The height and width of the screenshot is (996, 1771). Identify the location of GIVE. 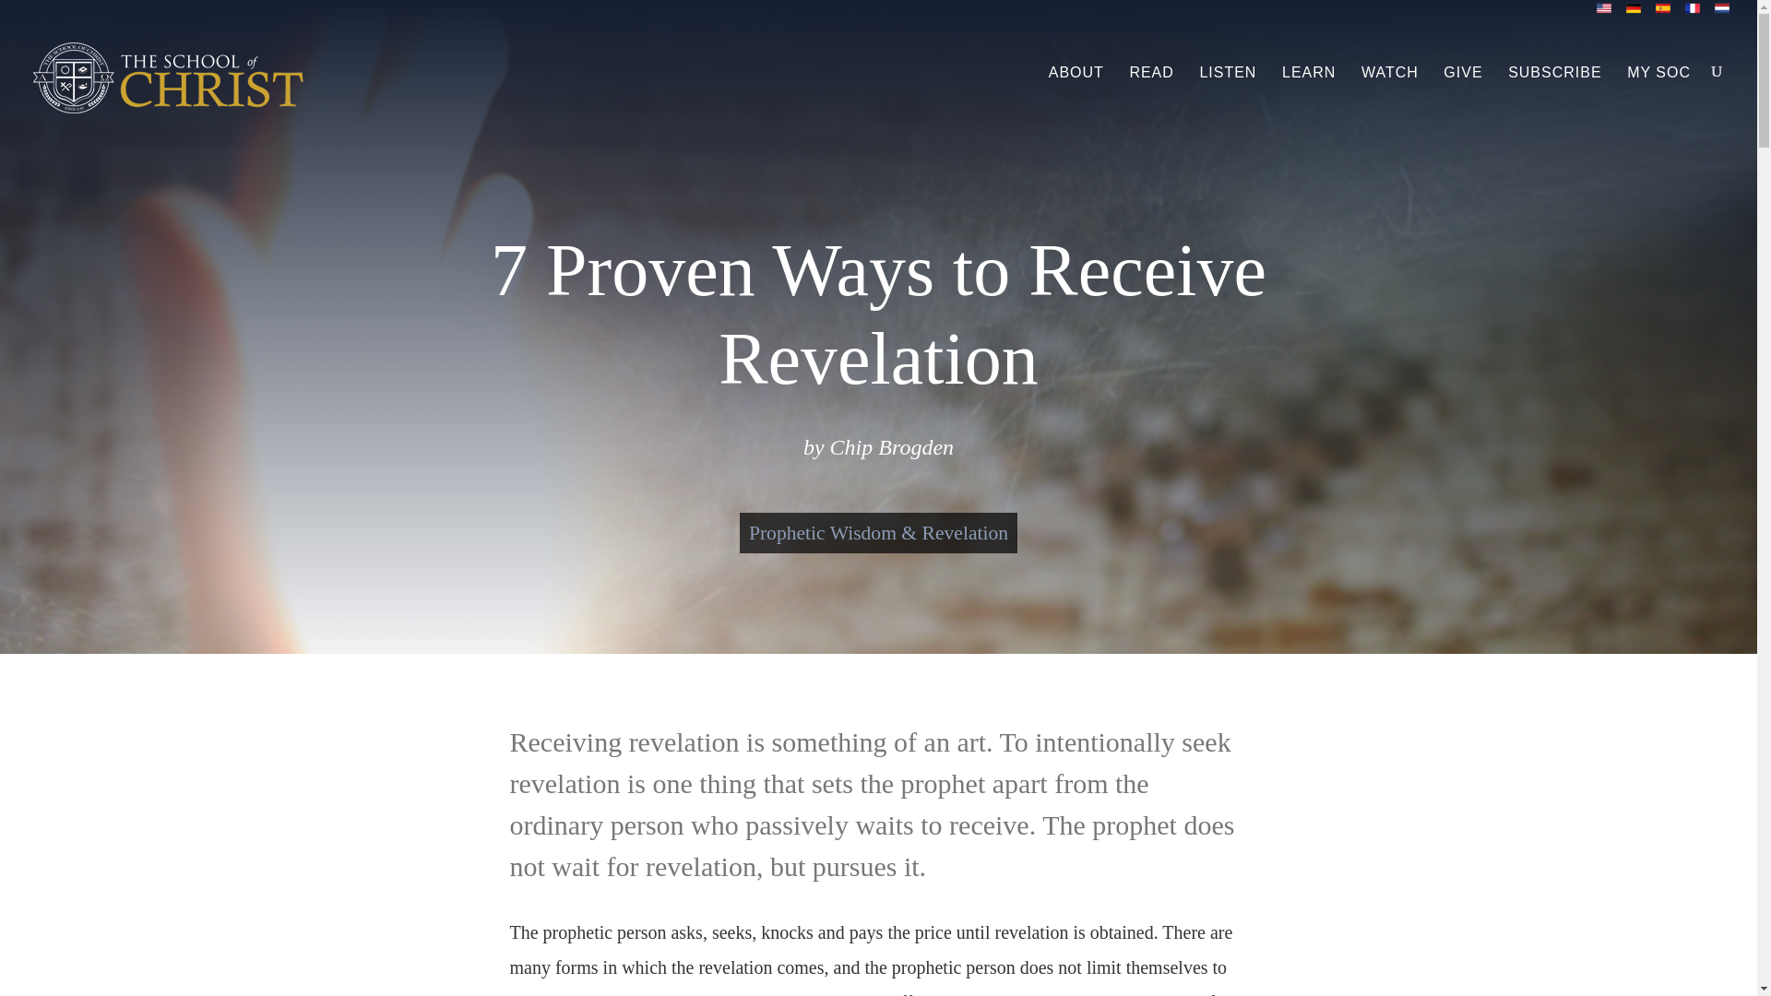
(1463, 88).